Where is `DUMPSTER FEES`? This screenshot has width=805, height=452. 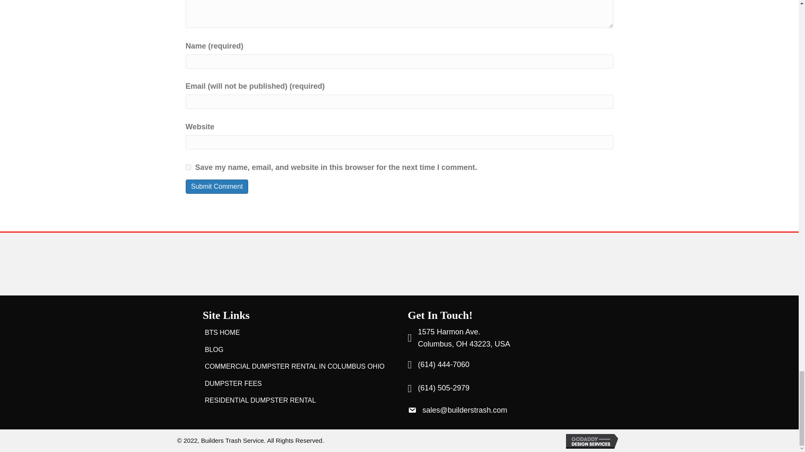
DUMPSTER FEES is located at coordinates (233, 383).